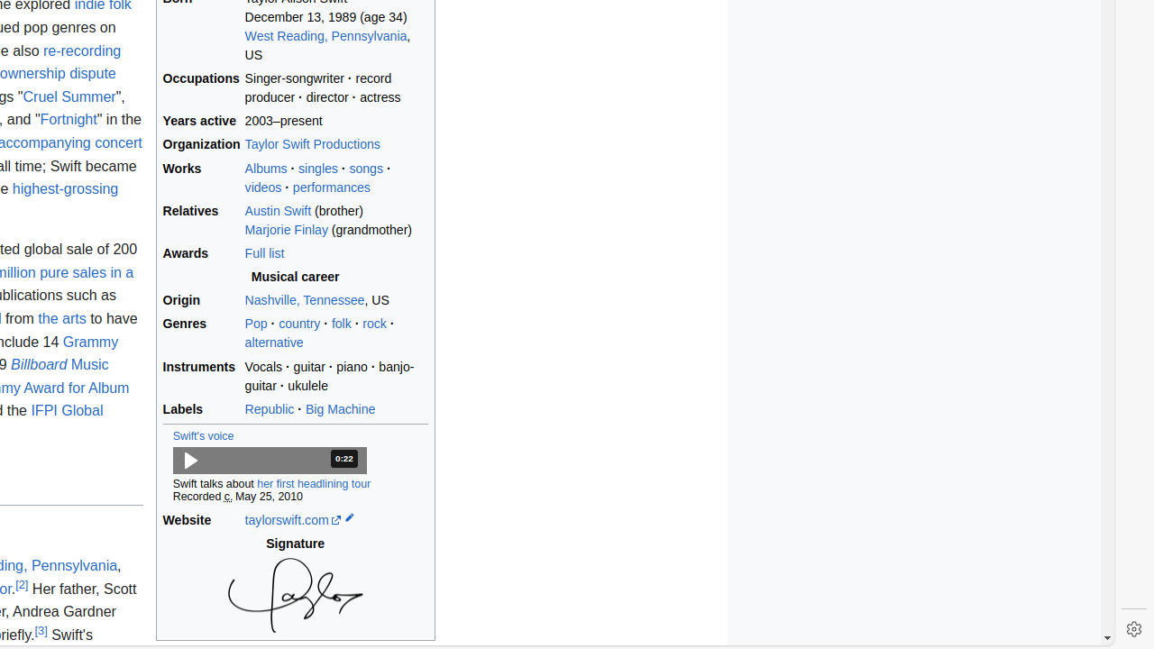  What do you see at coordinates (296, 278) in the screenshot?
I see `Musical career` at bounding box center [296, 278].